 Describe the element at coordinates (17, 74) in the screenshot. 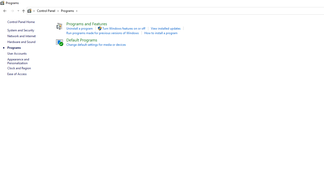

I see `Ease of Access` at that location.